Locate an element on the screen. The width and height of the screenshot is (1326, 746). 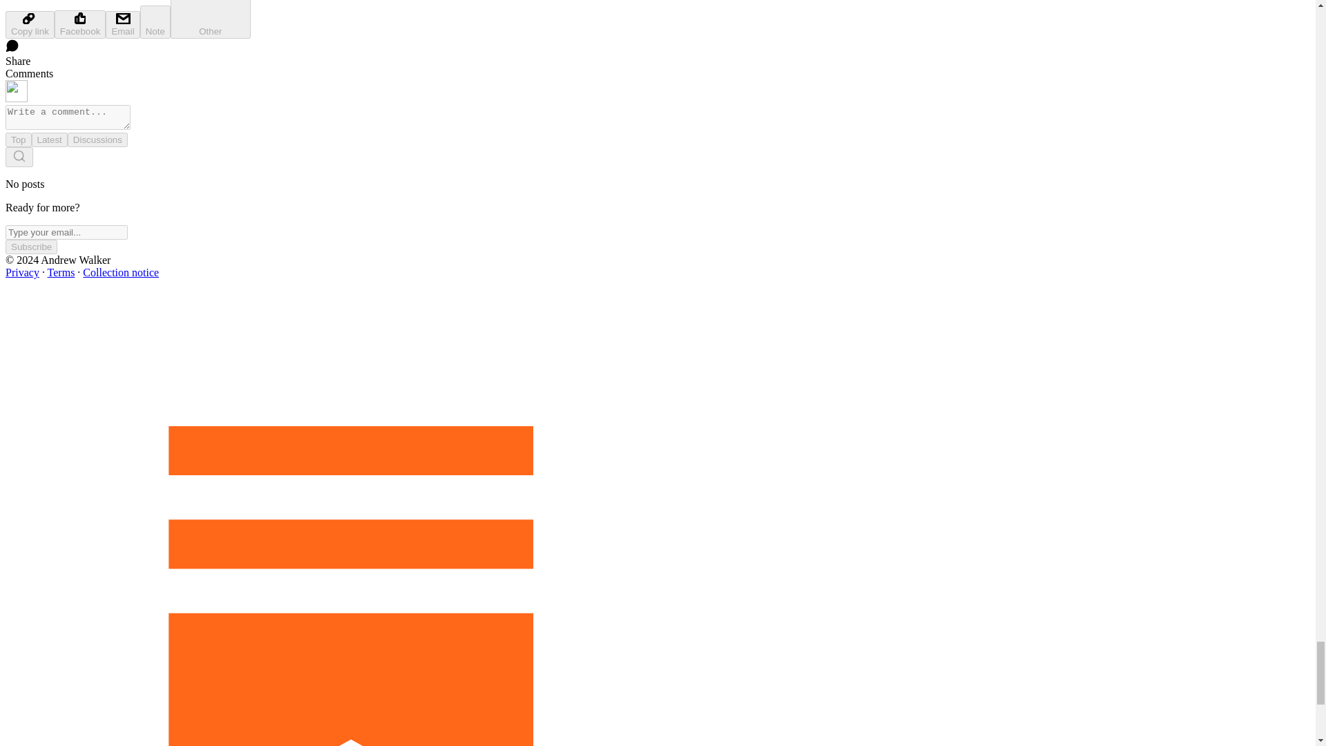
Note is located at coordinates (155, 22).